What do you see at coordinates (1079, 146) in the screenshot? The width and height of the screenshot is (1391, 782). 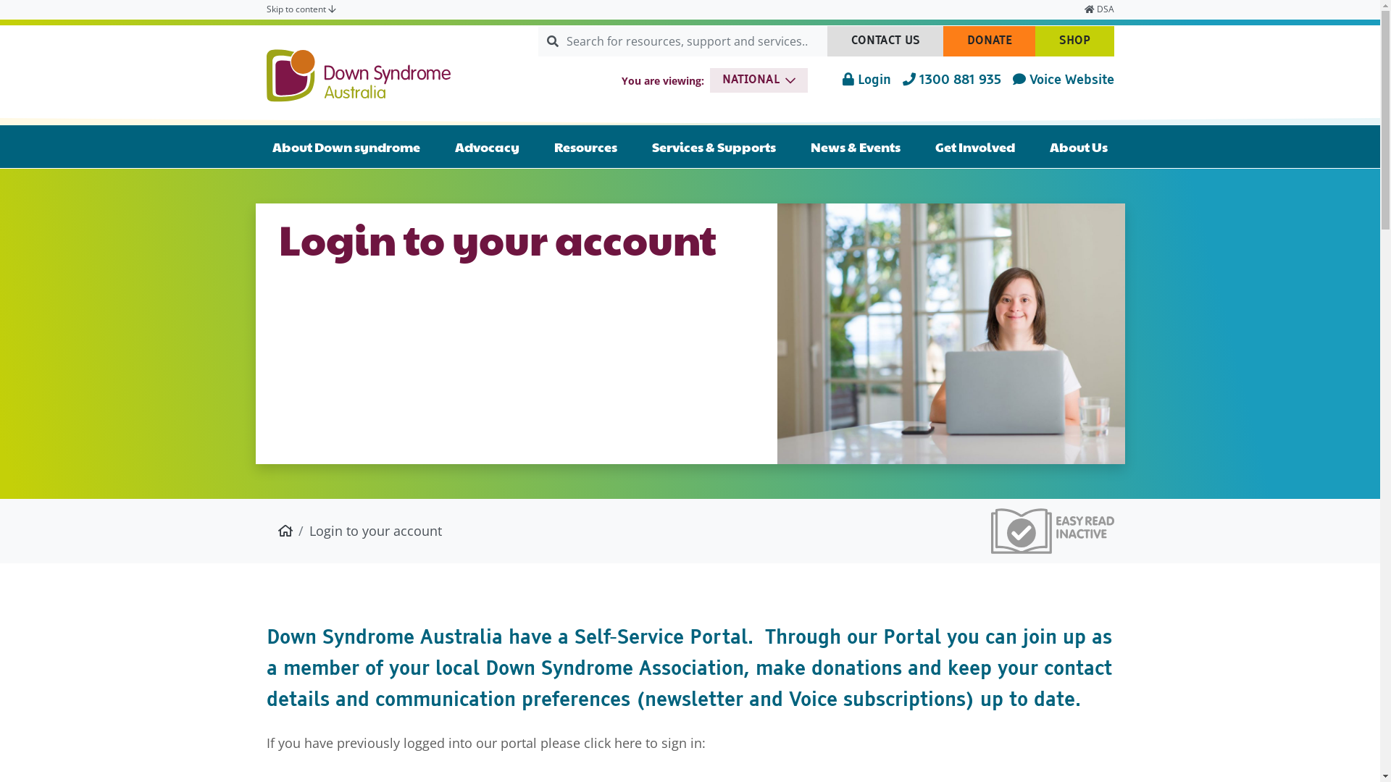 I see `About Us` at bounding box center [1079, 146].